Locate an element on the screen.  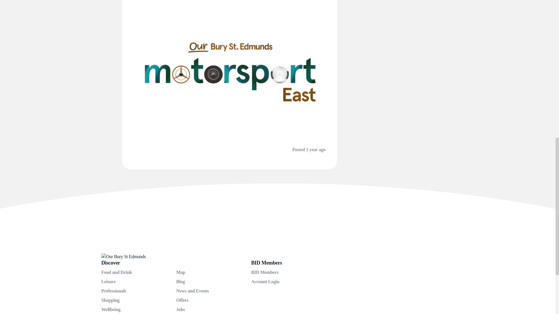
BID Members is located at coordinates (265, 270).